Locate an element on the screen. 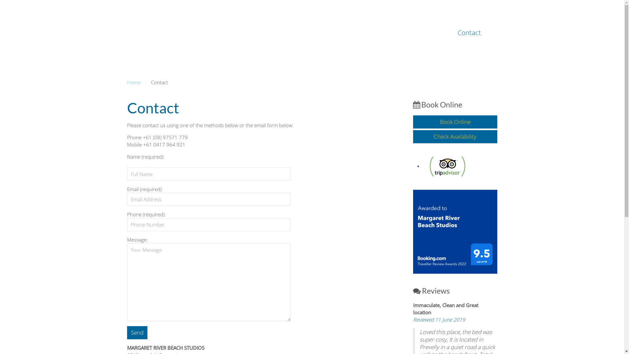 This screenshot has width=629, height=354. Book Online is located at coordinates (455, 122).